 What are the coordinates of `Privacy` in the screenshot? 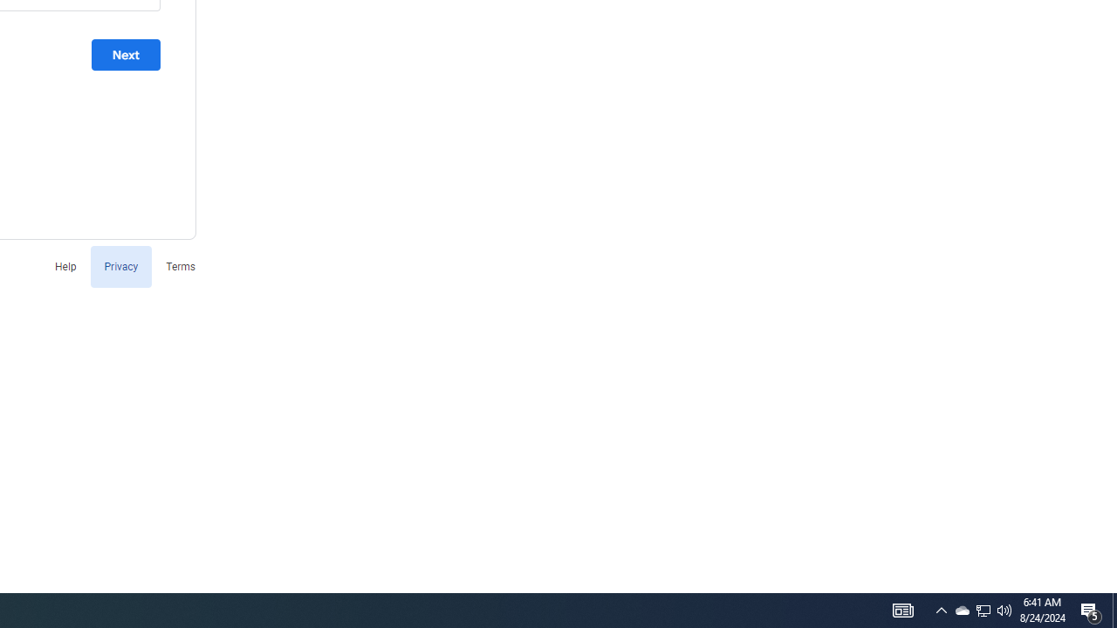 It's located at (120, 265).